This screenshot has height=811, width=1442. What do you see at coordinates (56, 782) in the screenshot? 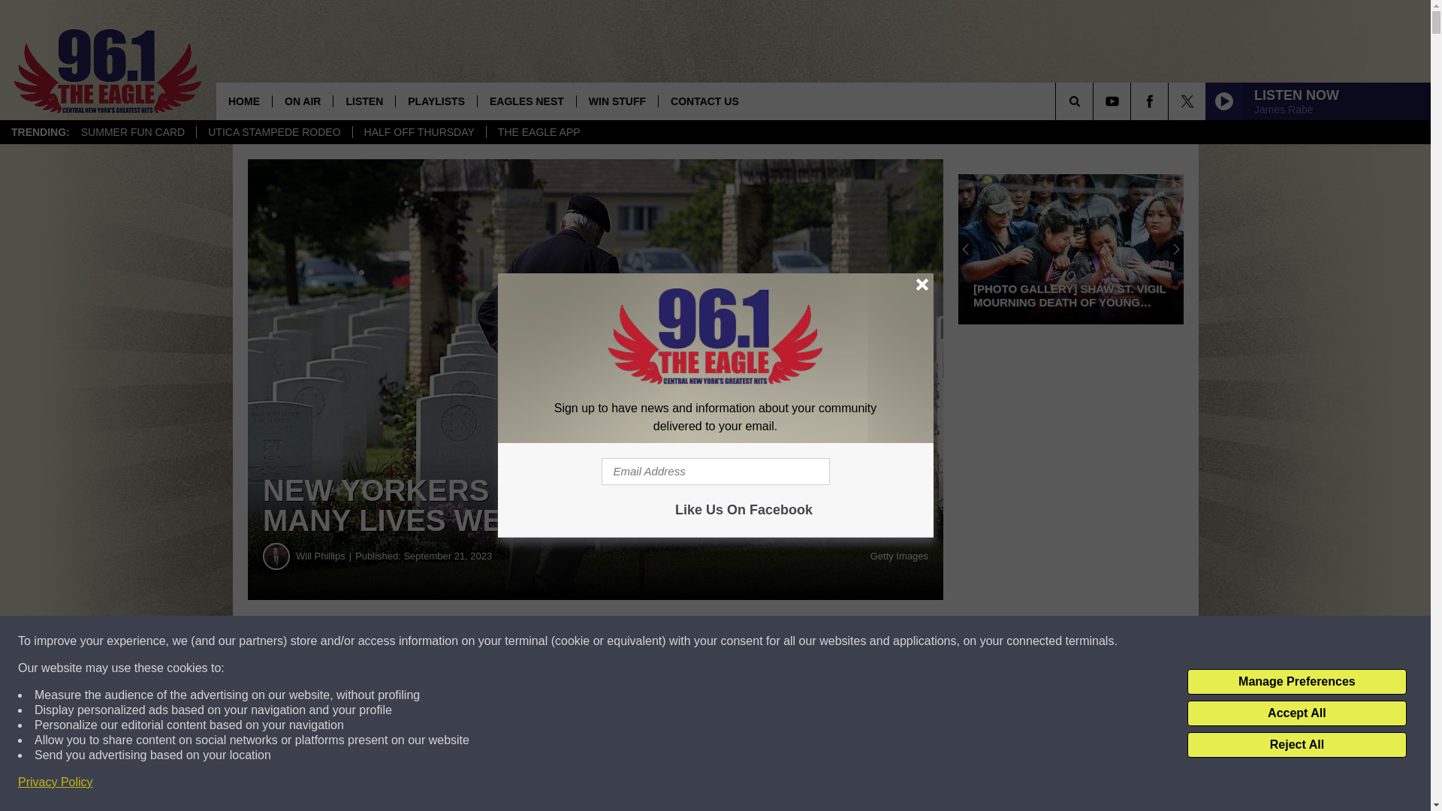
I see `Privacy Policy` at bounding box center [56, 782].